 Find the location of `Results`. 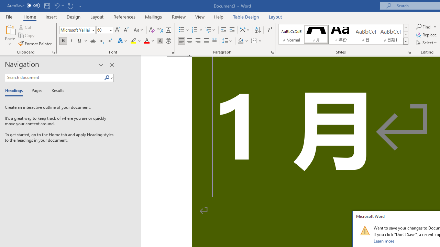

Results is located at coordinates (56, 91).